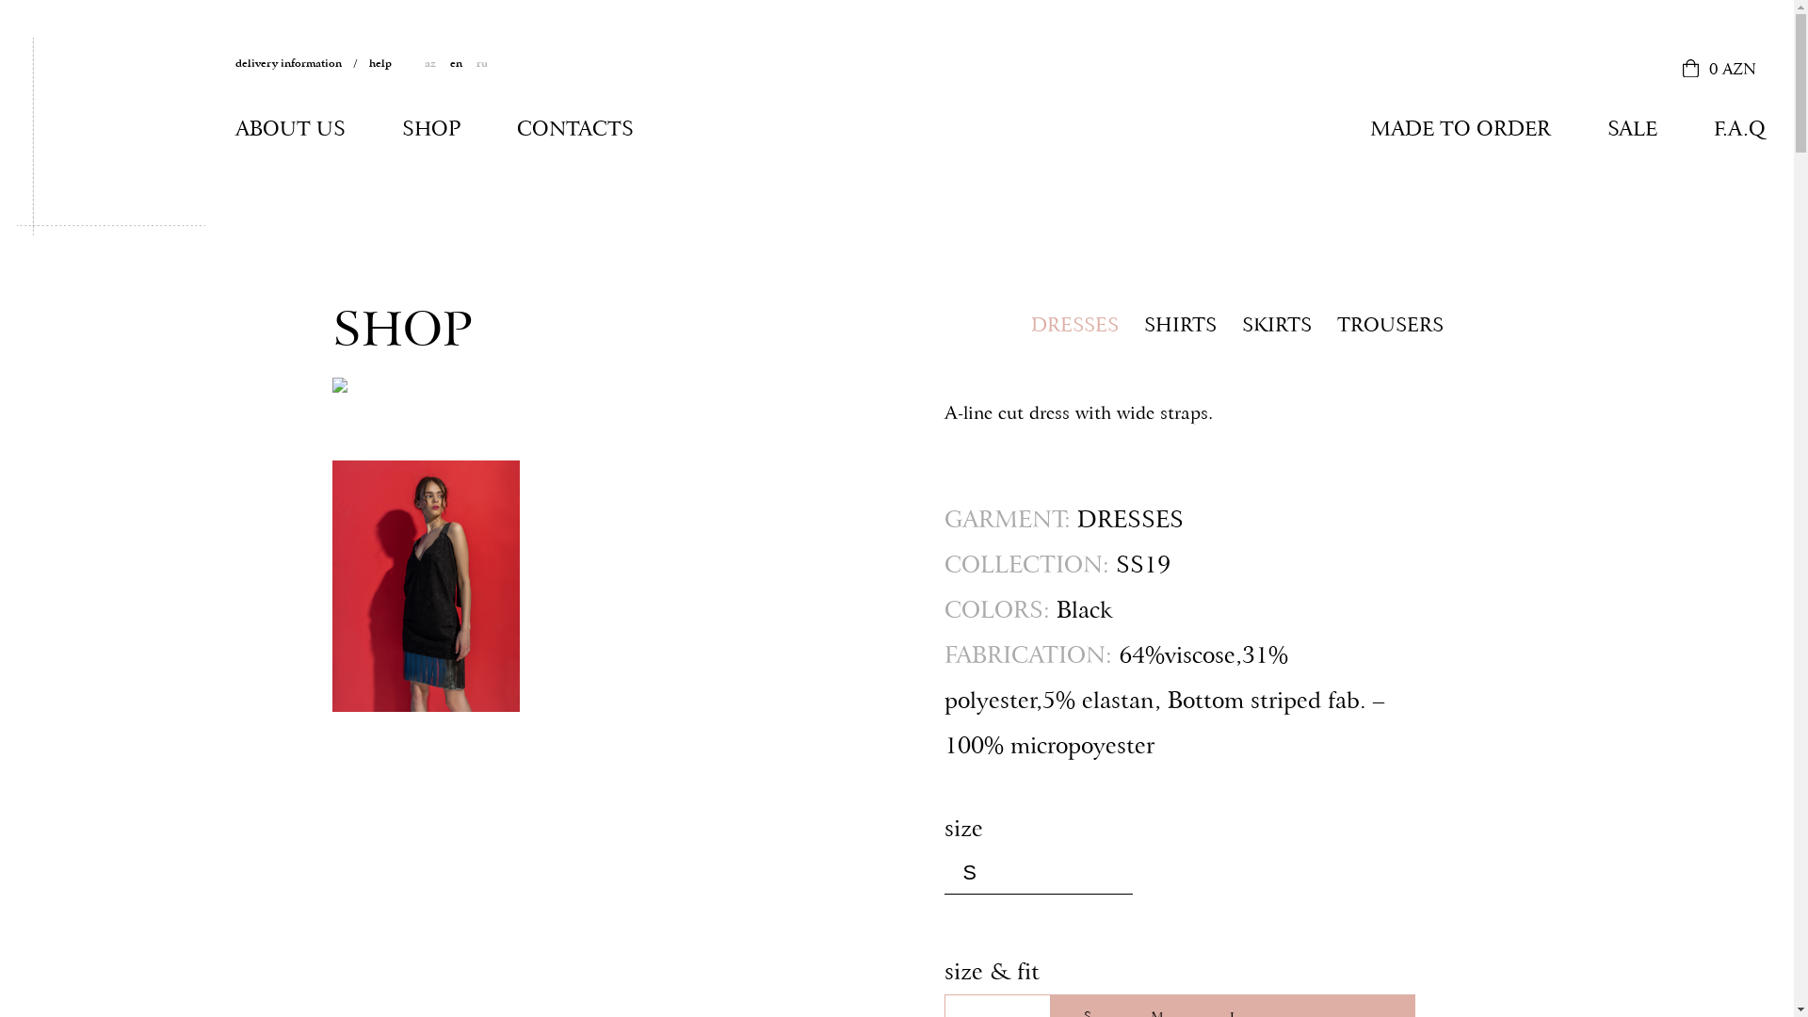 This screenshot has height=1017, width=1808. What do you see at coordinates (1276, 326) in the screenshot?
I see `SKIRTS` at bounding box center [1276, 326].